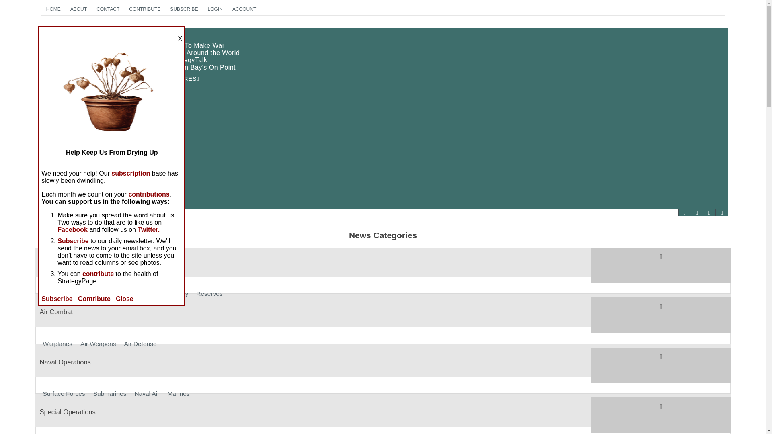  I want to click on SUBSCRIBE, so click(183, 9).